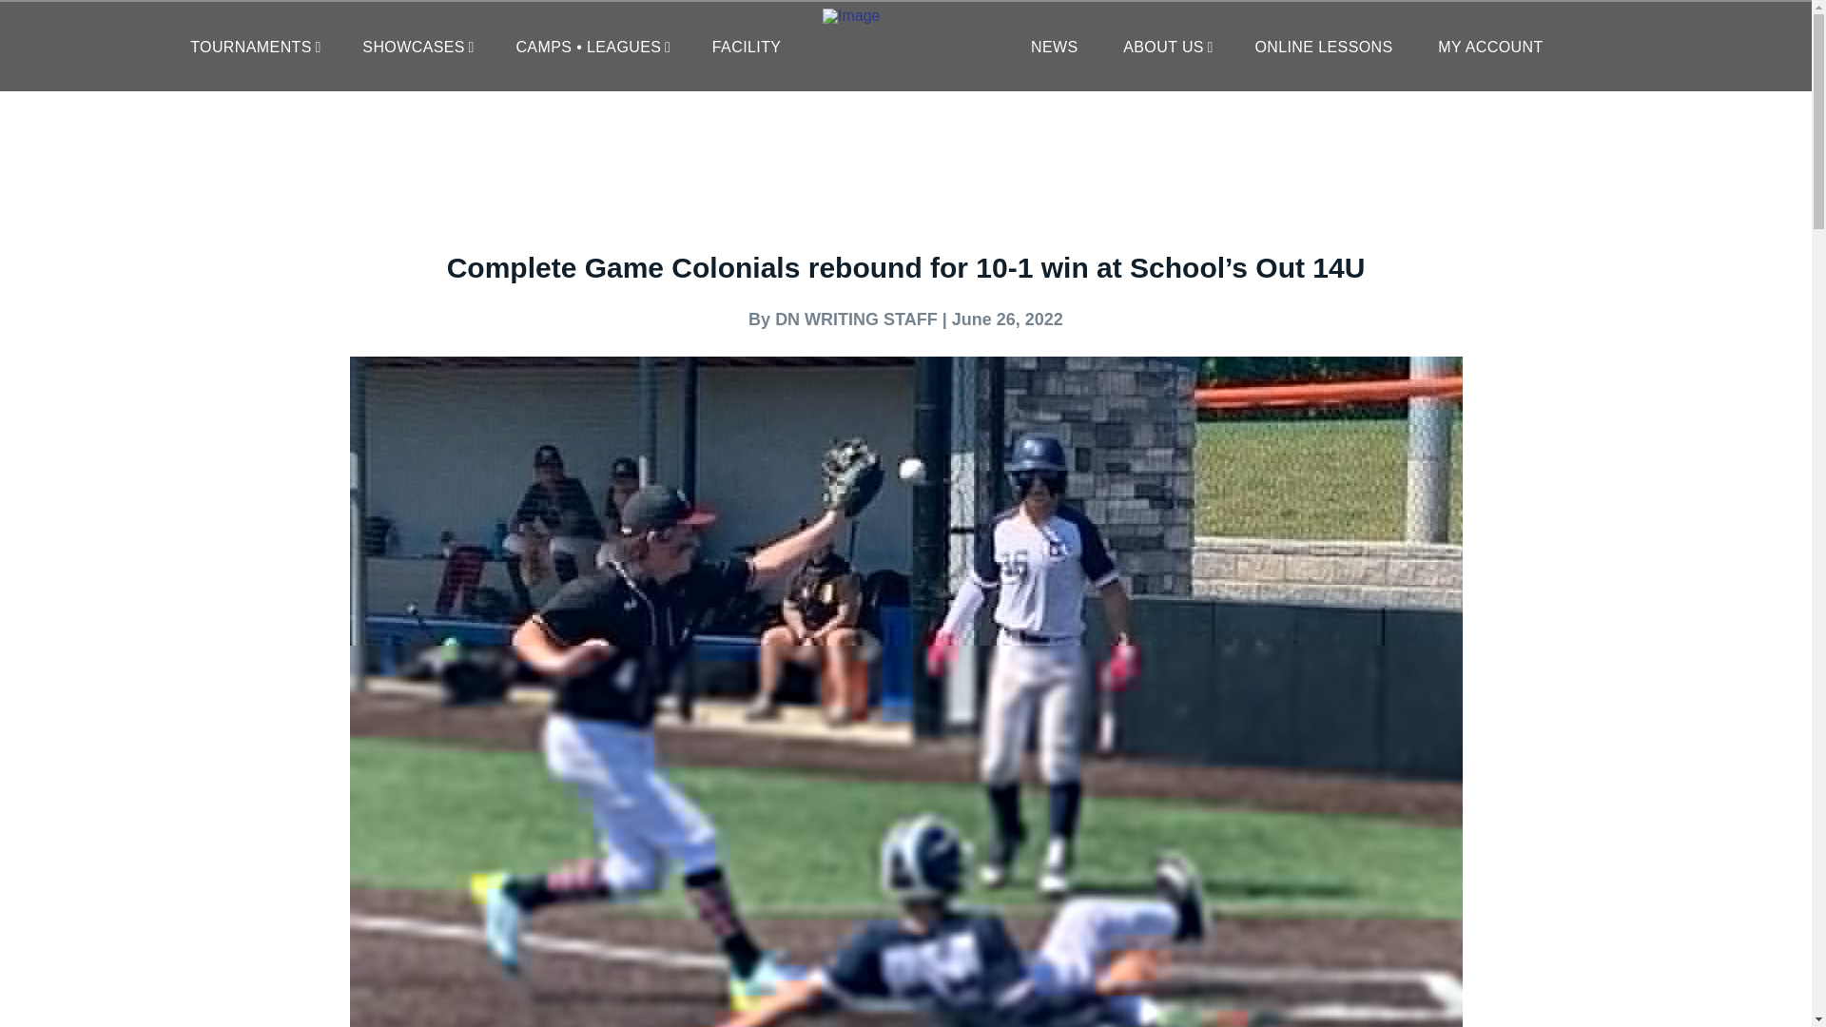  Describe the element at coordinates (746, 48) in the screenshot. I see `FACILITY` at that location.